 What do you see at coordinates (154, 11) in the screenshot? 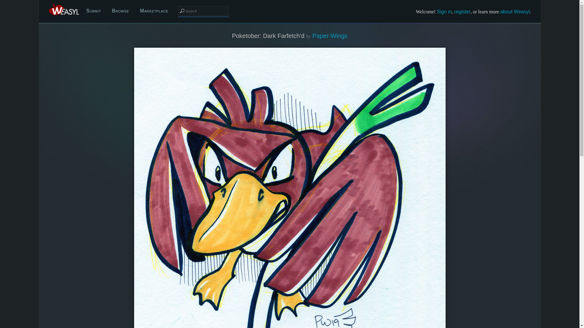
I see `Marketplace` at bounding box center [154, 11].